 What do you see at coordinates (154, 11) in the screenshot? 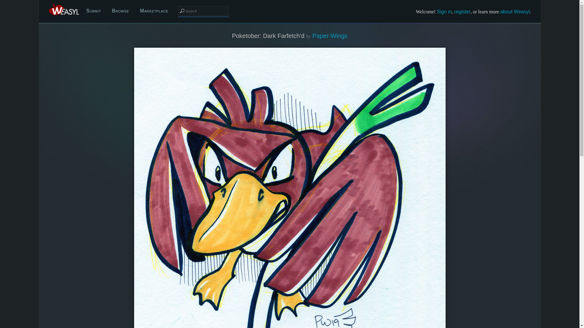
I see `Marketplace` at bounding box center [154, 11].